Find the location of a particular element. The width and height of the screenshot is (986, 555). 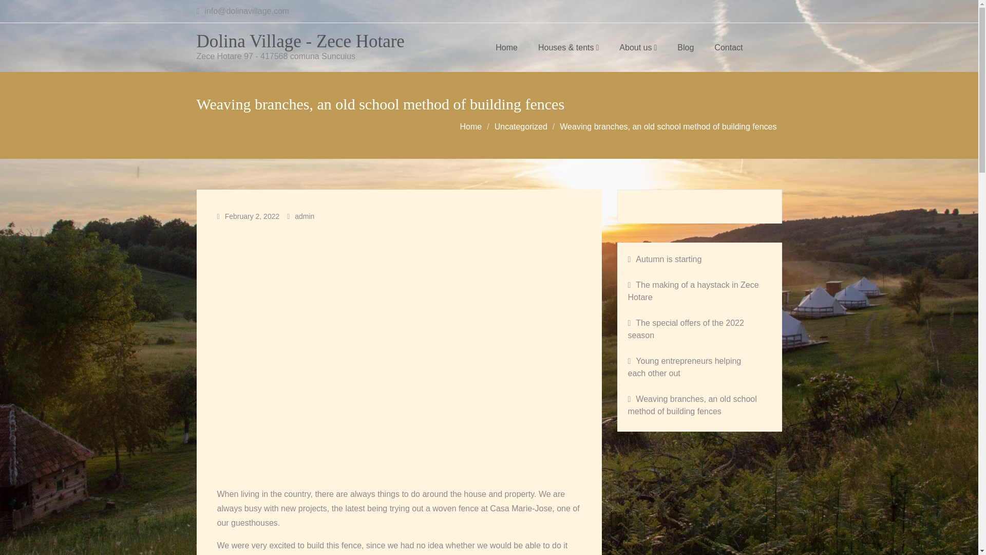

Dolina Village - Zece Hotare is located at coordinates (300, 41).